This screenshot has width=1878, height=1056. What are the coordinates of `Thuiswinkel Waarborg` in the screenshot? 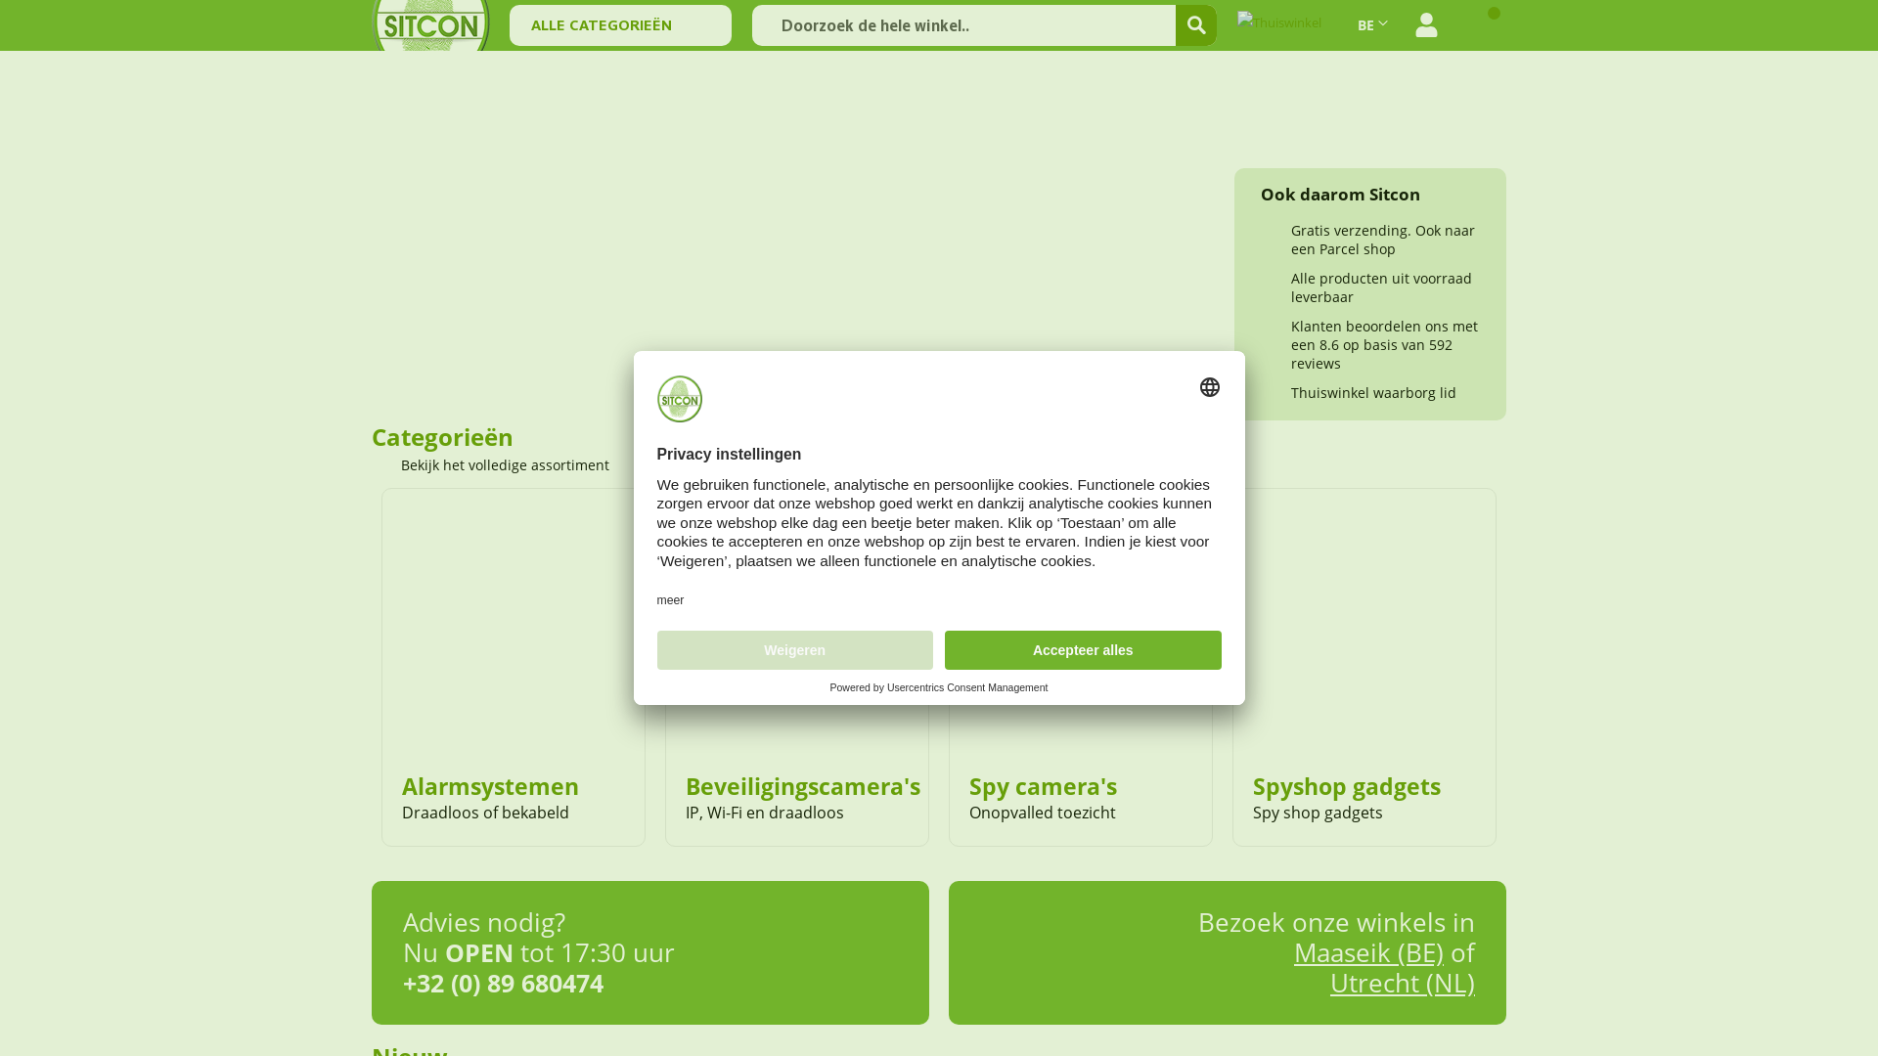 It's located at (1286, 25).